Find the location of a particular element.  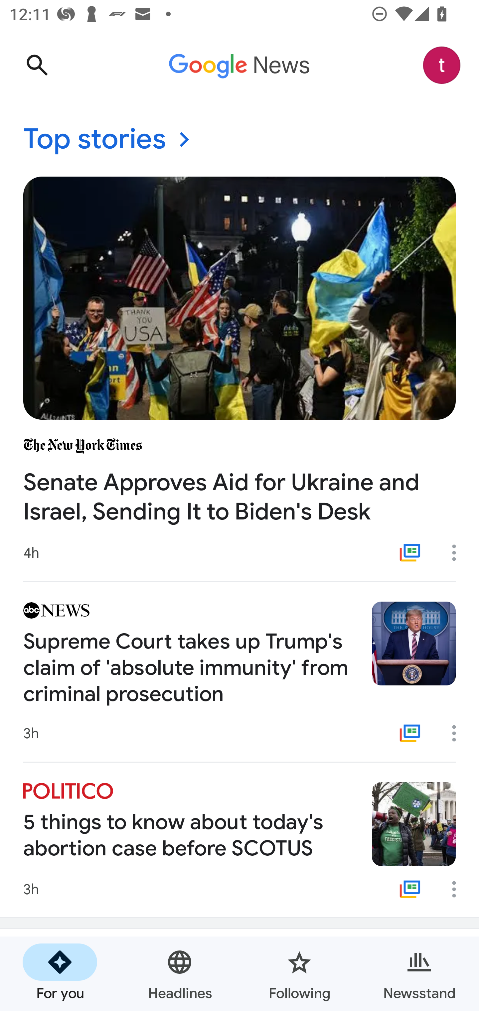

More options is located at coordinates (458, 889).